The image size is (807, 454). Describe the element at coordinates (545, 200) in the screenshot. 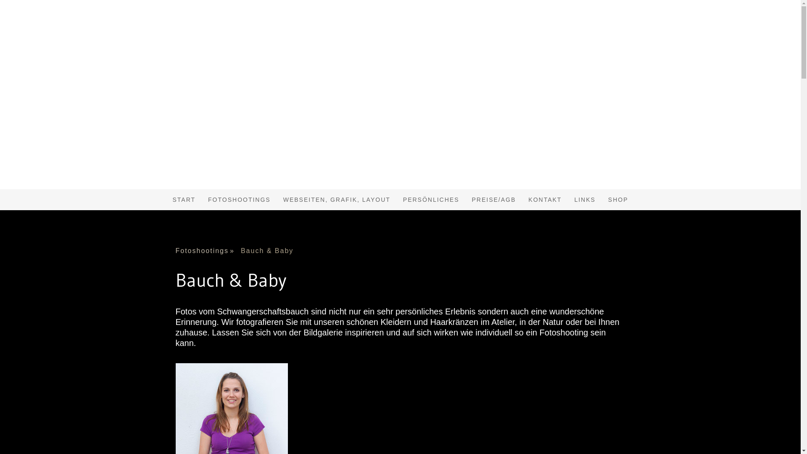

I see `KONTAKT` at that location.